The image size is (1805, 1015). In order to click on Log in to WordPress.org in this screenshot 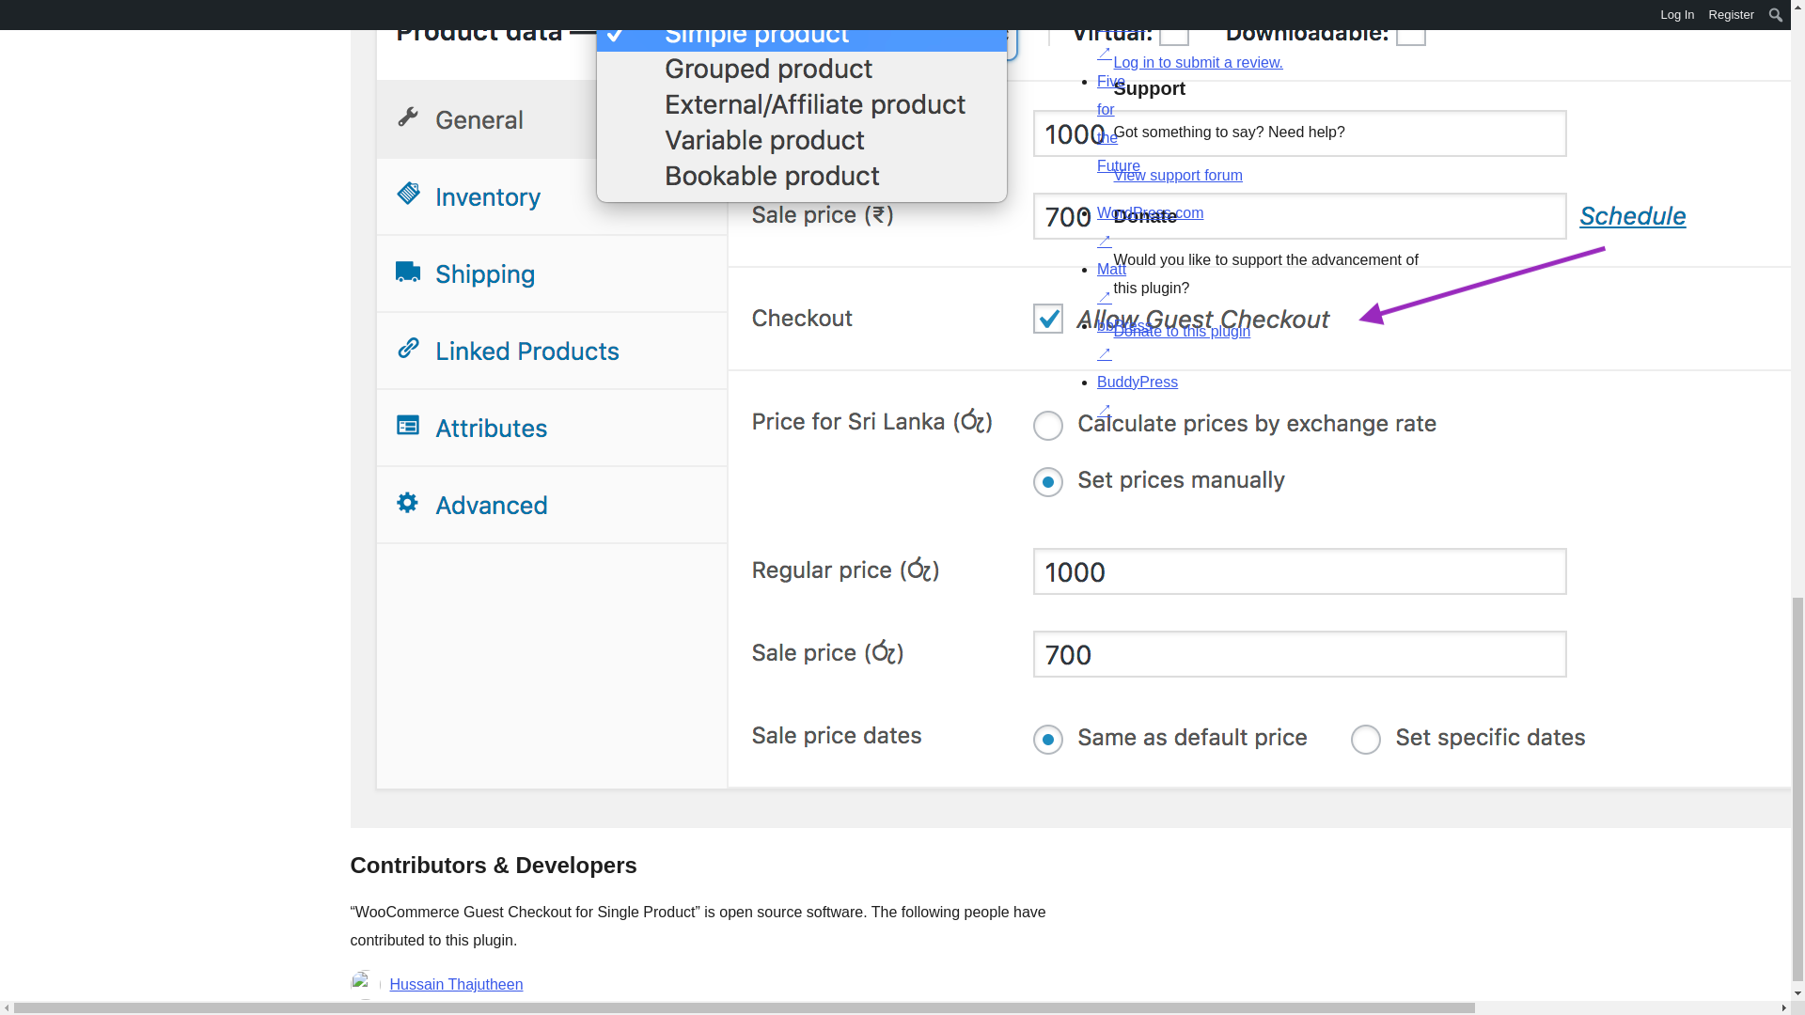, I will do `click(1198, 62)`.